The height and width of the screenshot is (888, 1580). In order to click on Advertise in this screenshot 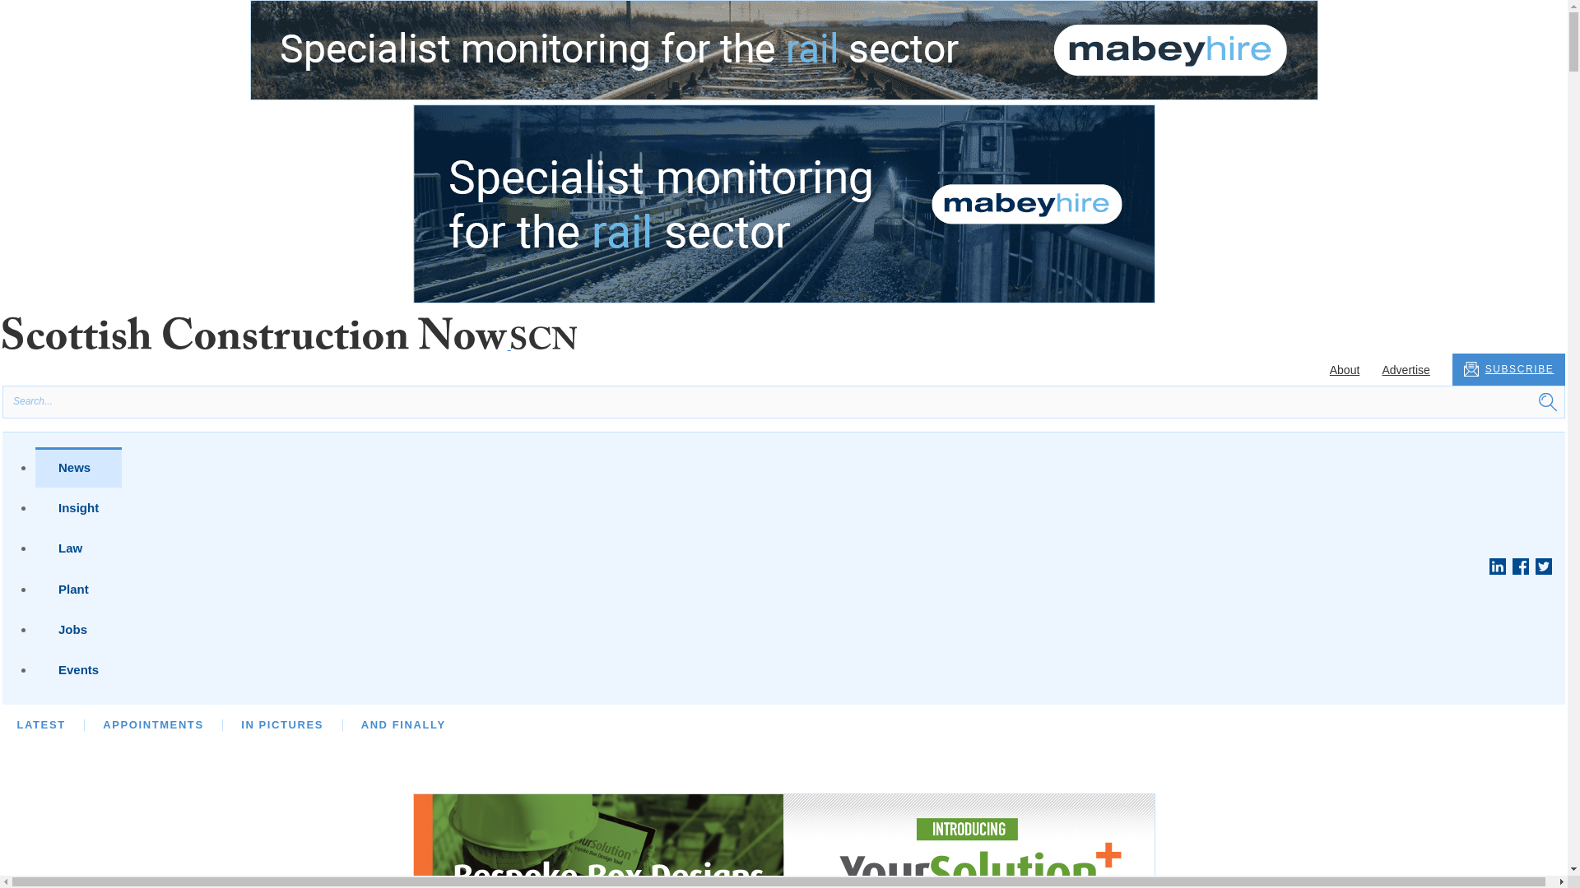, I will do `click(1406, 369)`.